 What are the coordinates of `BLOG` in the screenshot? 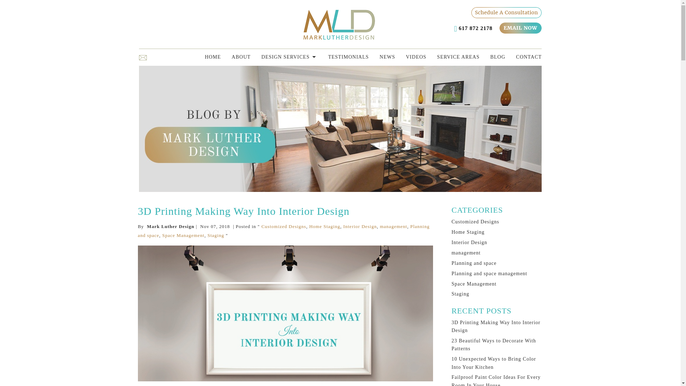 It's located at (492, 57).